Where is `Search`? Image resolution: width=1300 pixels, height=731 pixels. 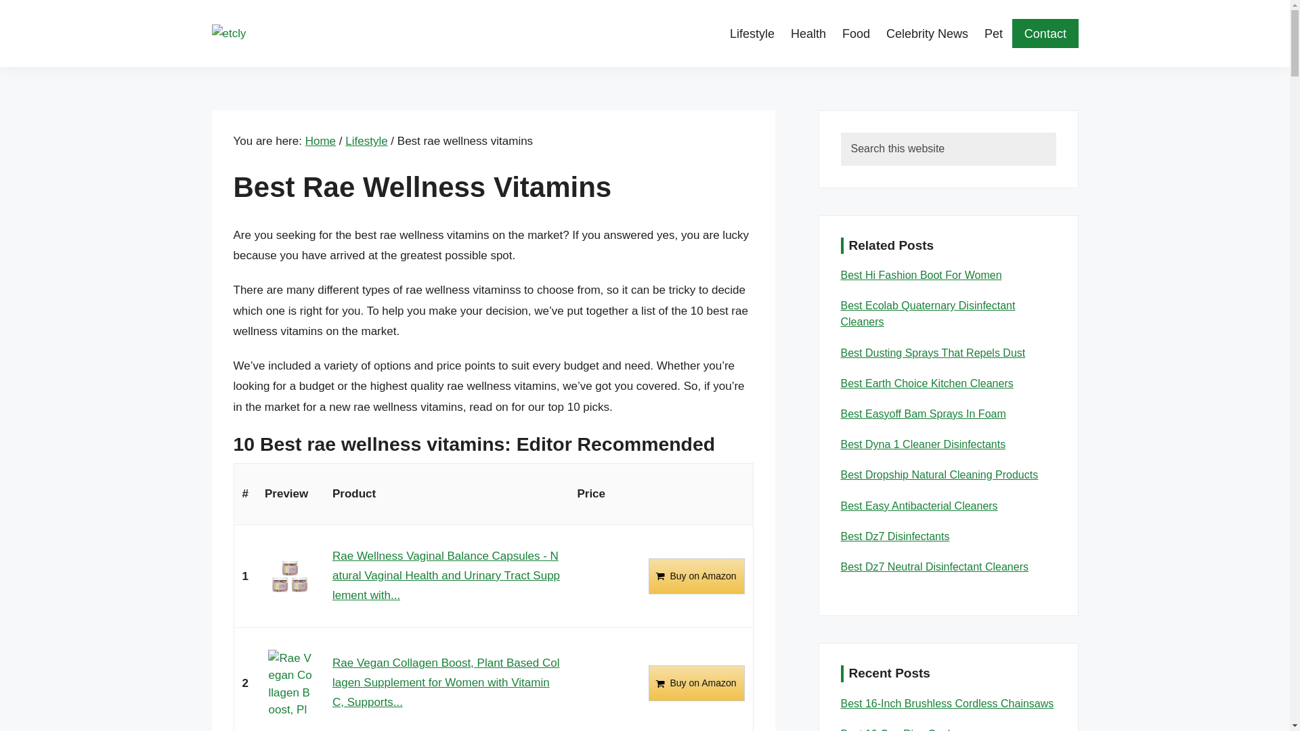 Search is located at coordinates (1077, 146).